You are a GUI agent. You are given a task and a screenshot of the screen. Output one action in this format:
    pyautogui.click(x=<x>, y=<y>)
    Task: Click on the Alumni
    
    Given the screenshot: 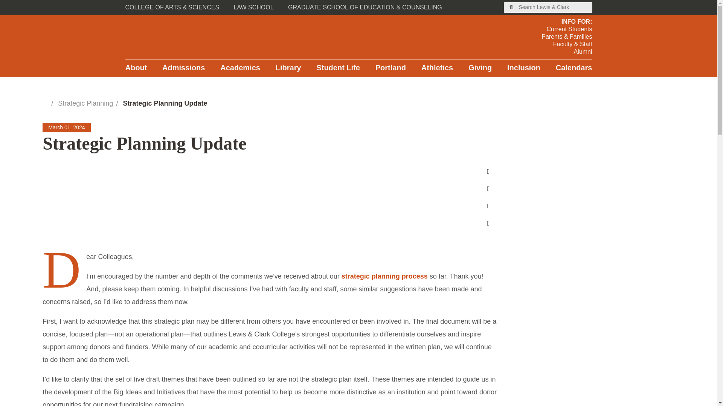 What is the action you would take?
    pyautogui.click(x=567, y=52)
    